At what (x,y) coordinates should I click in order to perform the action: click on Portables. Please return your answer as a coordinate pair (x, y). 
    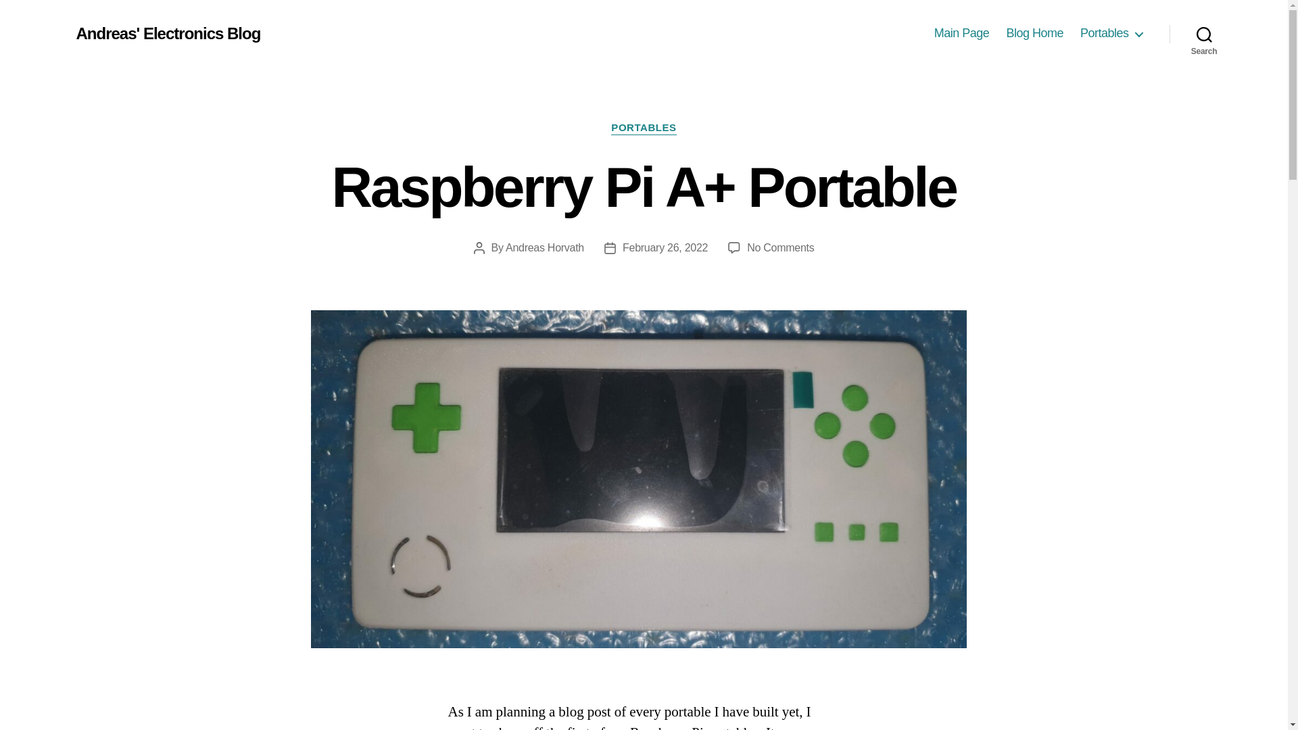
    Looking at the image, I should click on (1111, 33).